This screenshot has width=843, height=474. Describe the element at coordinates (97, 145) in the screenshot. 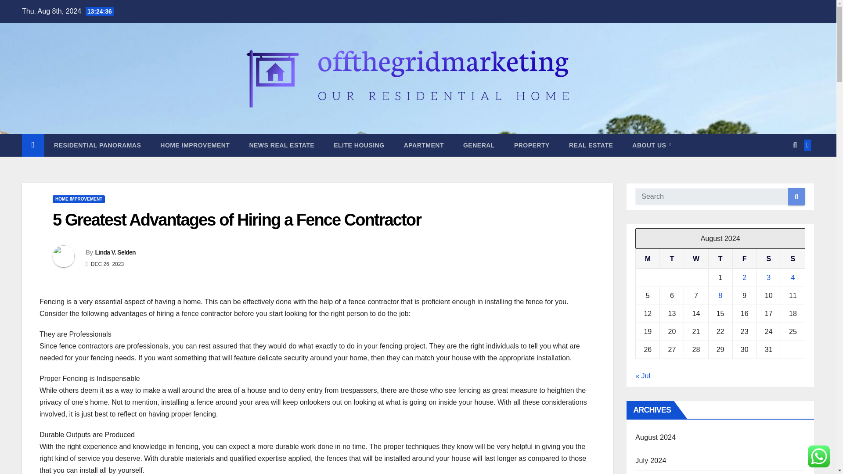

I see `RESIDENTIAL PANORAMAS` at that location.